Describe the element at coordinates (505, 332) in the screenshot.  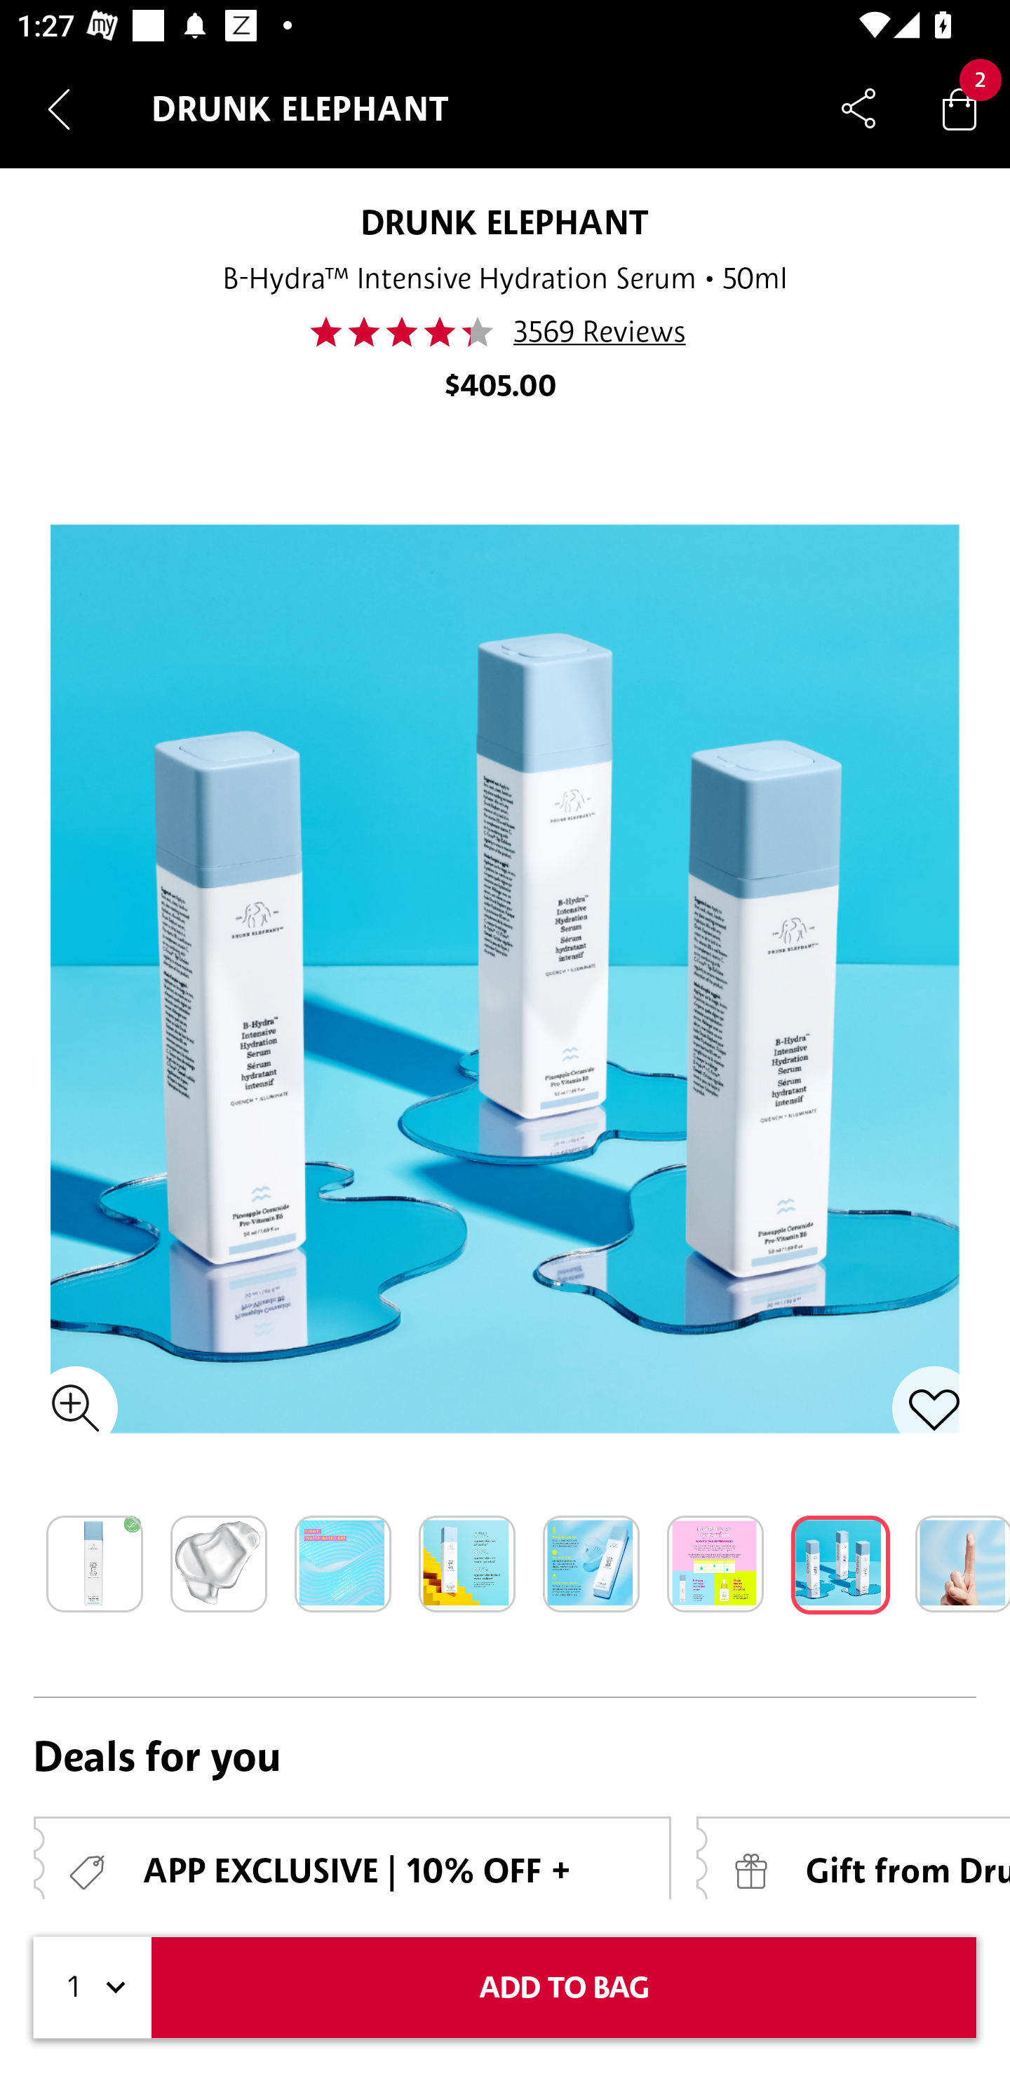
I see `43.0 3569 Reviews` at that location.